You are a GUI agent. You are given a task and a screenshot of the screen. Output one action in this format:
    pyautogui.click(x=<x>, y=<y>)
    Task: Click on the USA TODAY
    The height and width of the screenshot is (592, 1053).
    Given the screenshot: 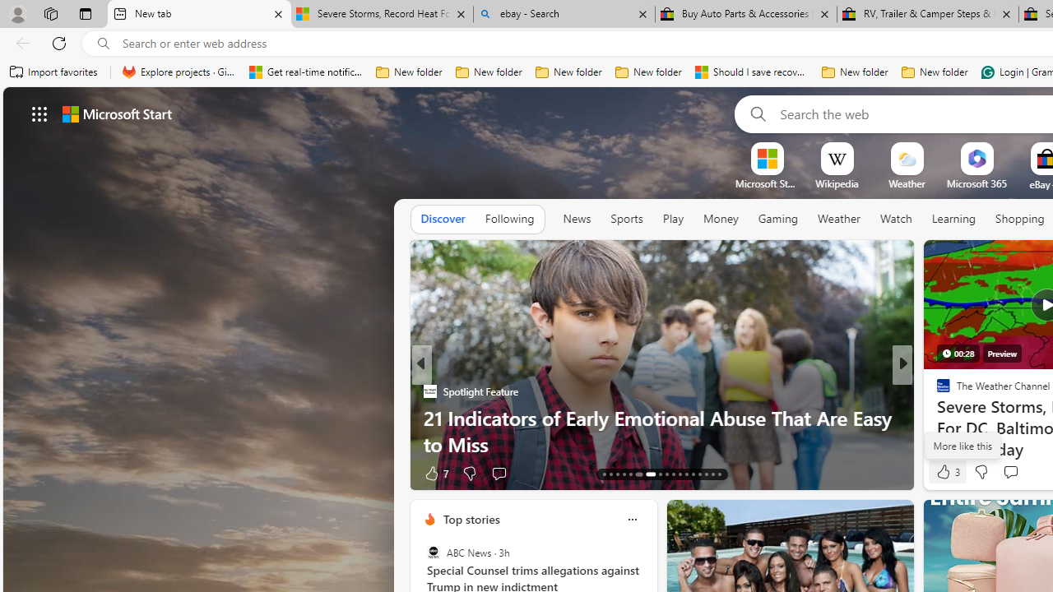 What is the action you would take?
    pyautogui.click(x=936, y=391)
    